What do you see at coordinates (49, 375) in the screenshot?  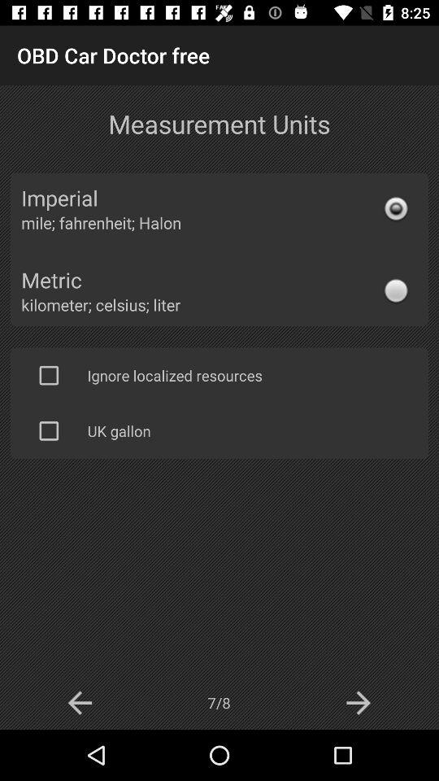 I see `toggle for on and off` at bounding box center [49, 375].